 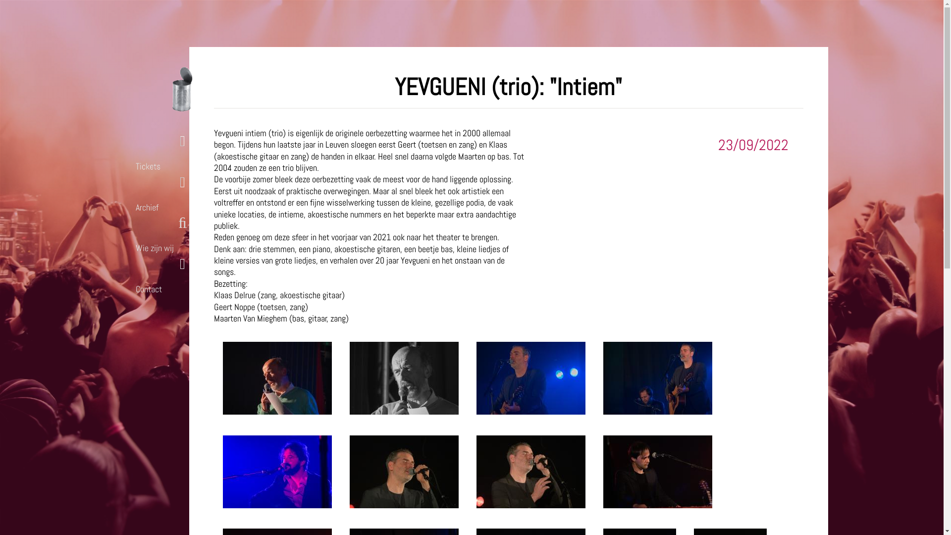 I want to click on YEVGUENI (trio): "Intiem" , so click(x=531, y=411).